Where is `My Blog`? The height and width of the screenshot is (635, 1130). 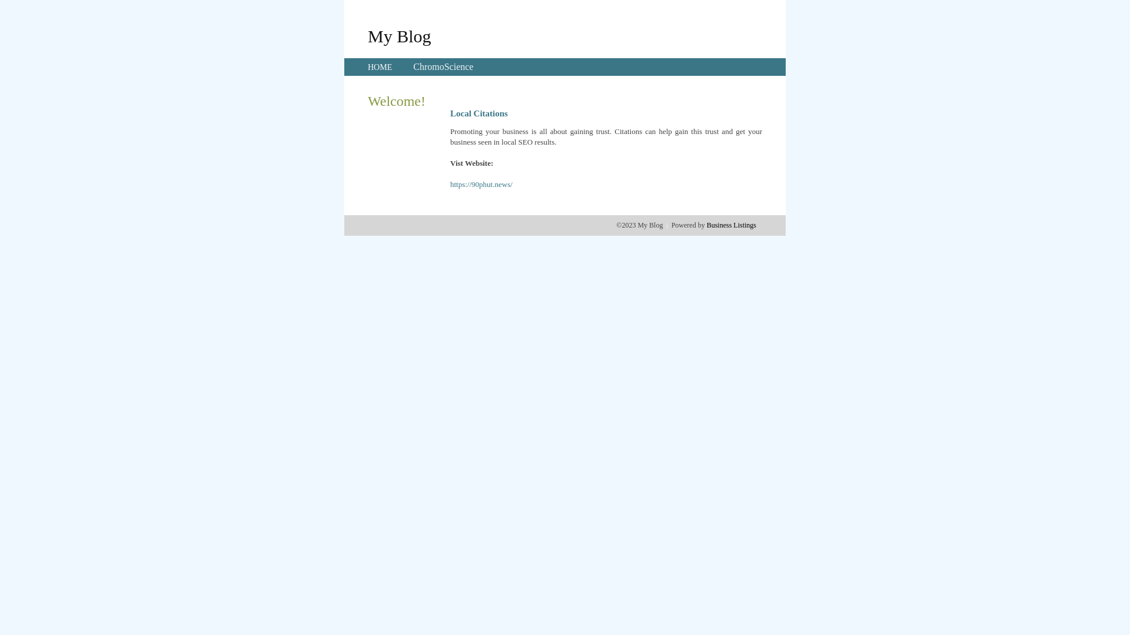
My Blog is located at coordinates (400, 36).